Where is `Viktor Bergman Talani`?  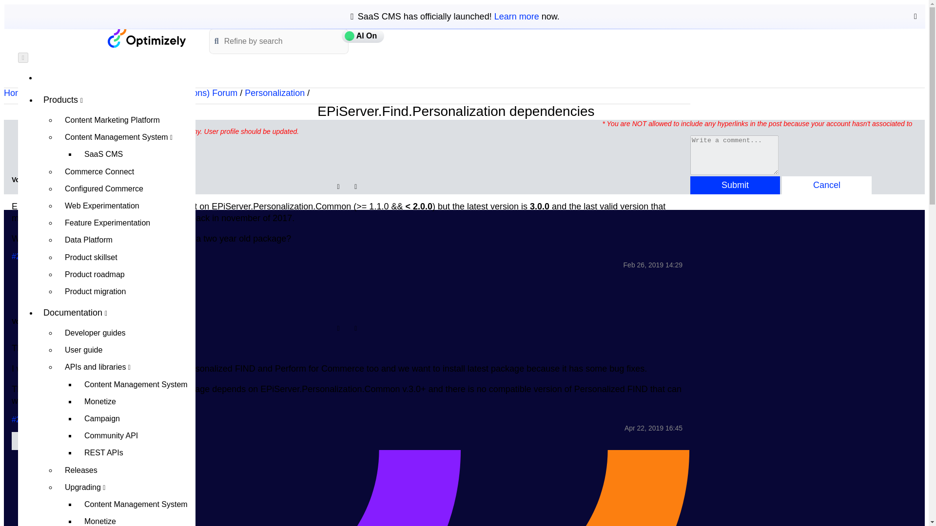 Viktor Bergman Talani is located at coordinates (35, 143).